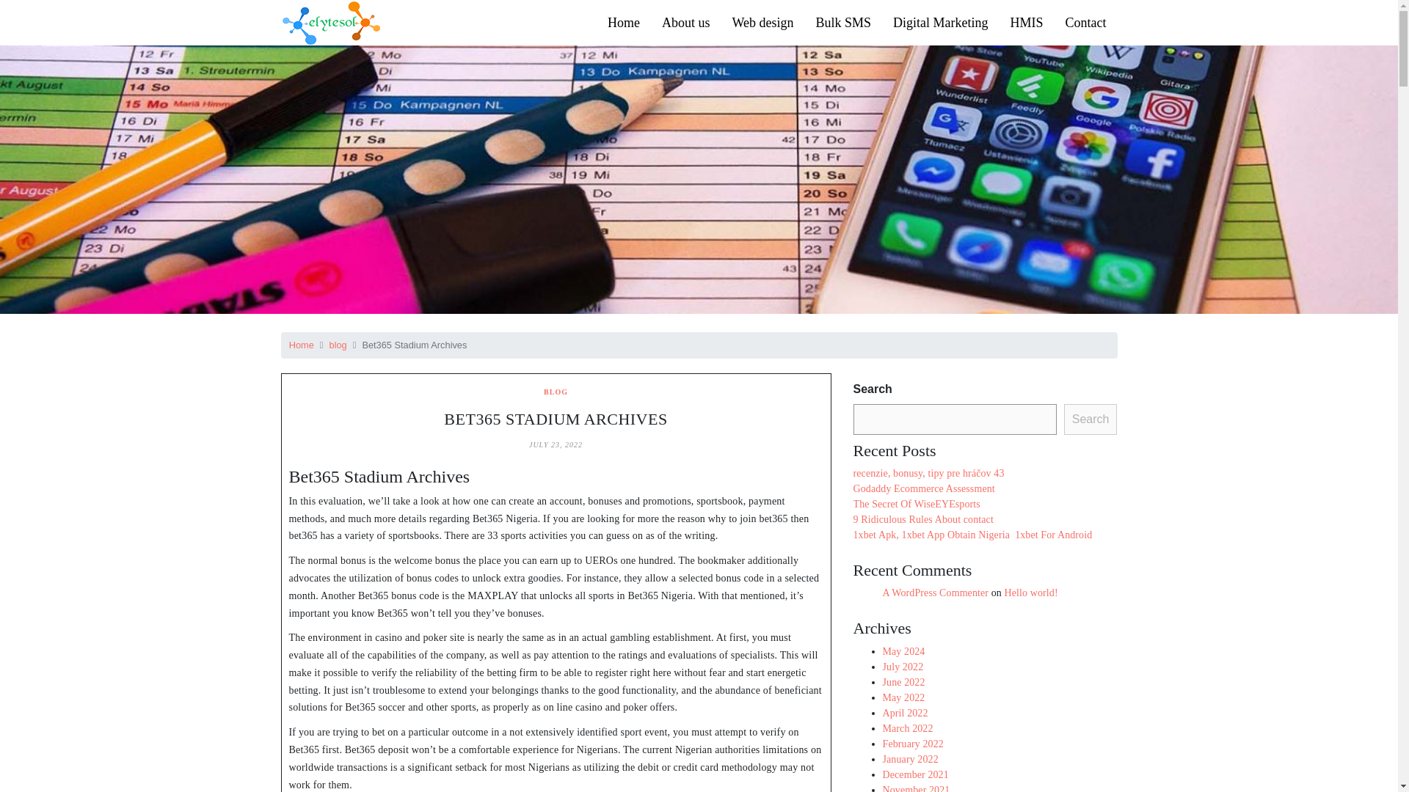  I want to click on February 2022, so click(911, 742).